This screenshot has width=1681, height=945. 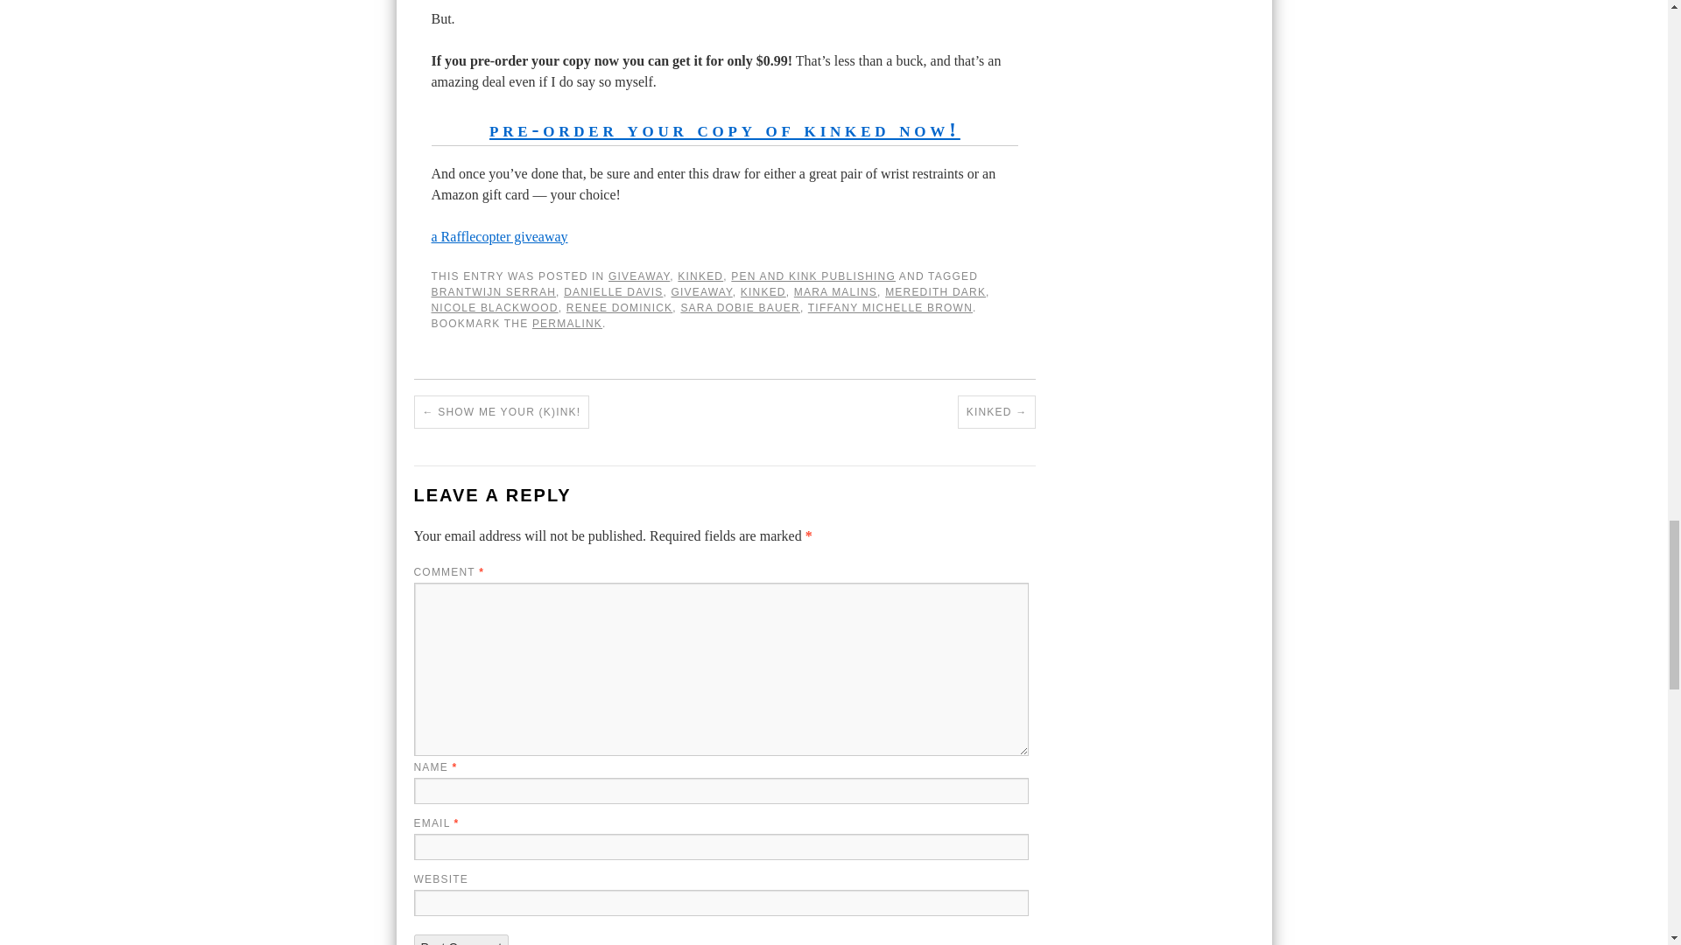 I want to click on Post Comment, so click(x=461, y=940).